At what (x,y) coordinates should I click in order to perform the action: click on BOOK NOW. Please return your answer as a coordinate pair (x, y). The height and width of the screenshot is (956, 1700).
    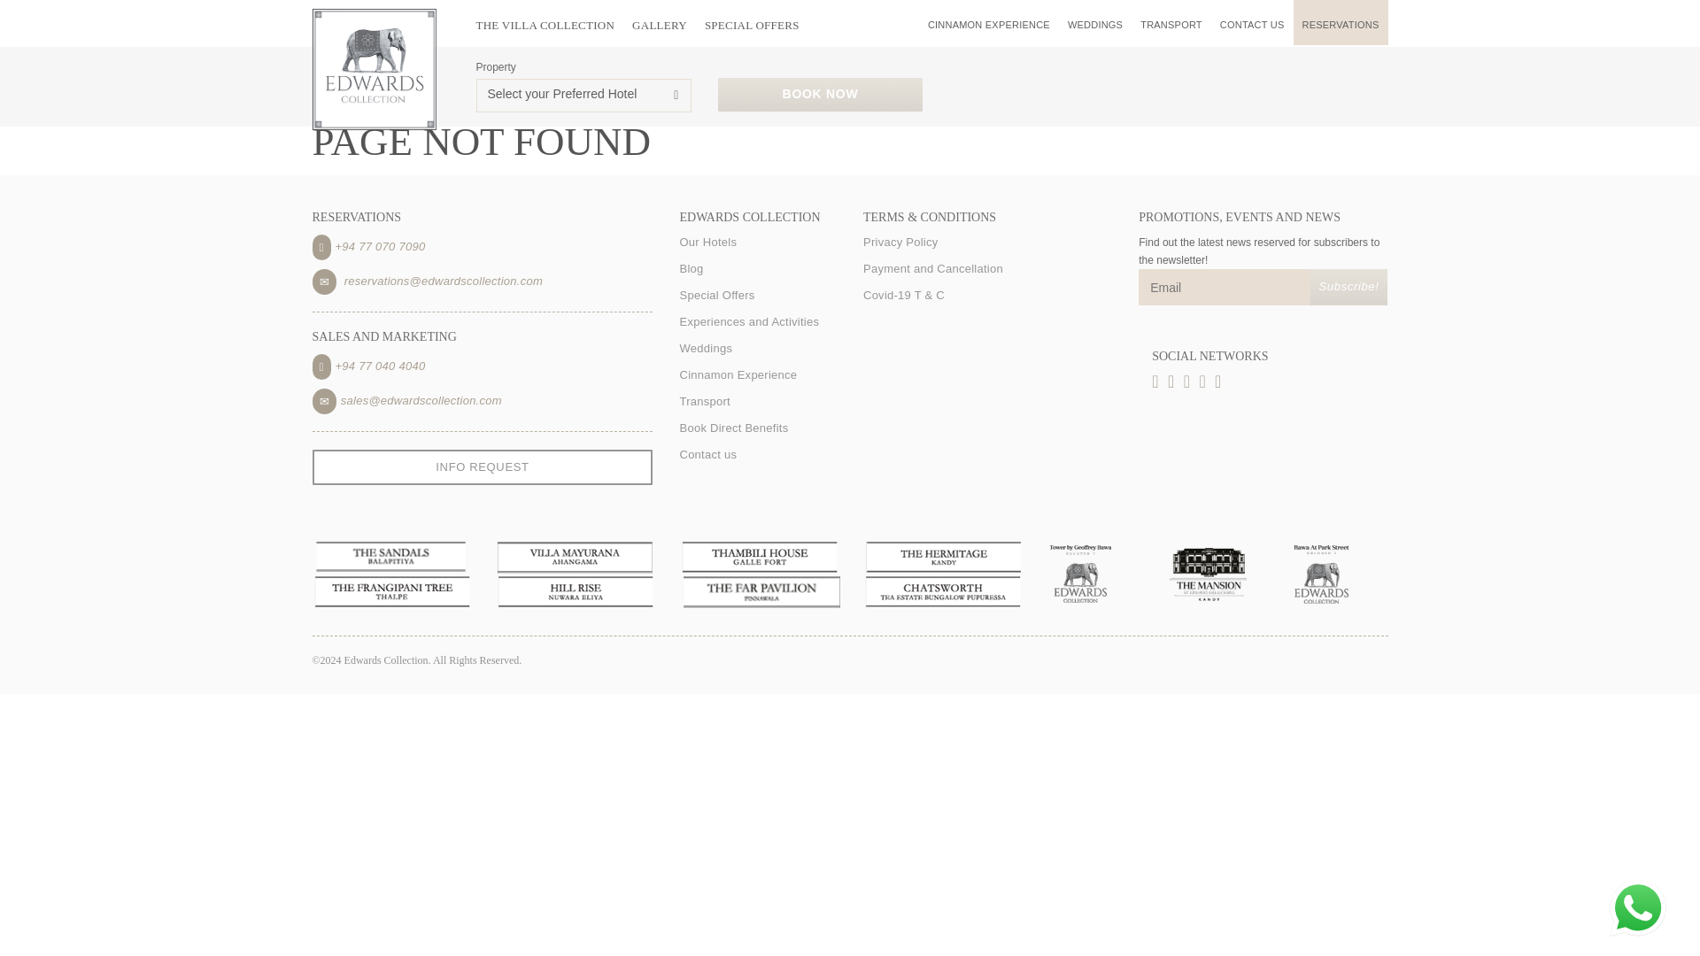
    Looking at the image, I should click on (819, 94).